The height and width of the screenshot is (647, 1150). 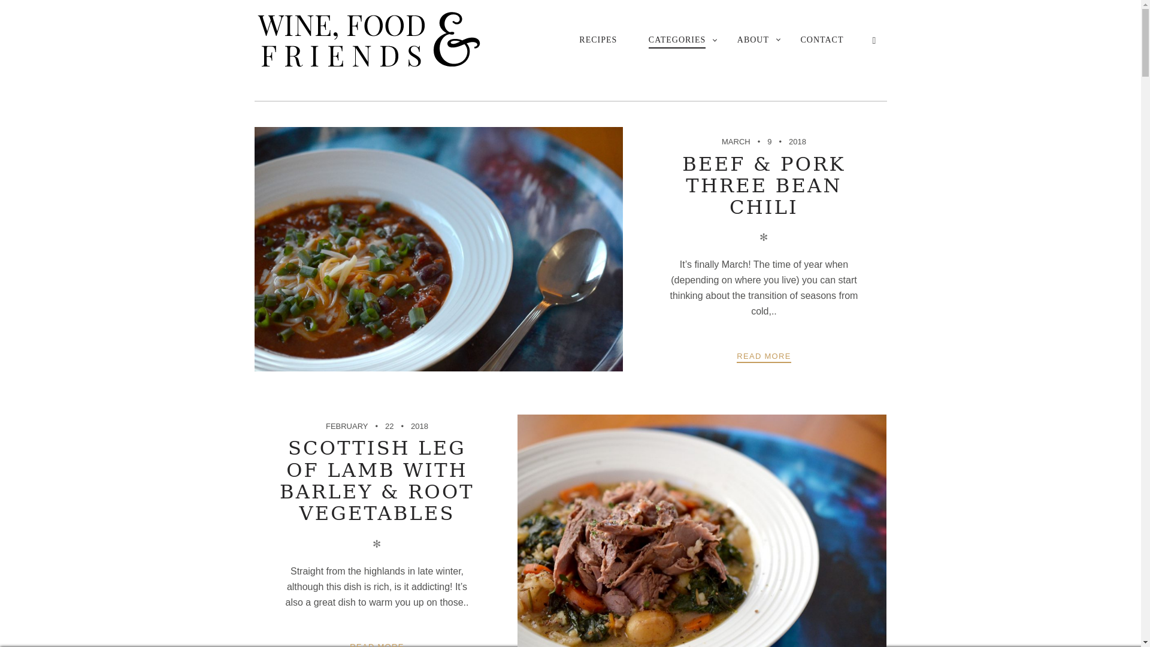 What do you see at coordinates (598, 40) in the screenshot?
I see `RECIPES` at bounding box center [598, 40].